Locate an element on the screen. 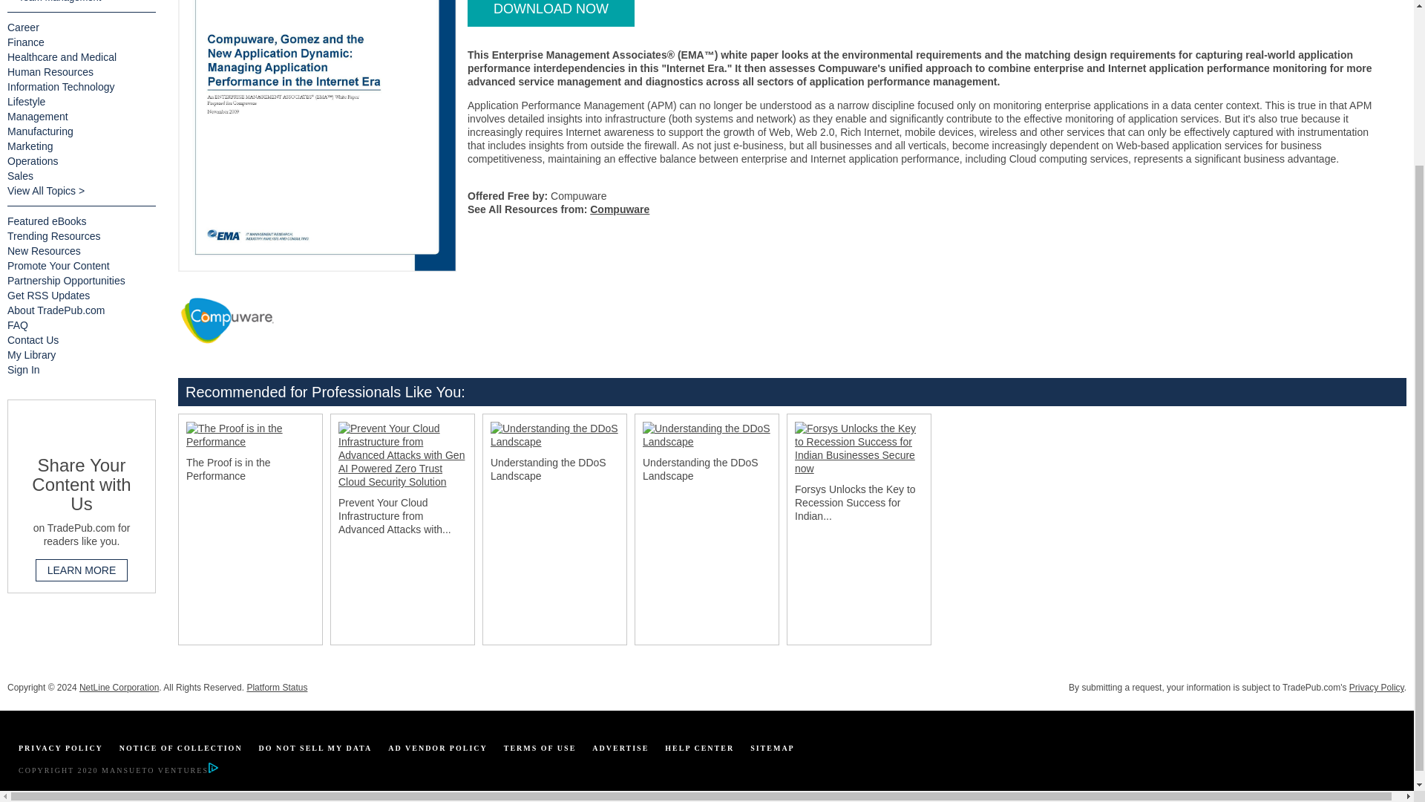 Image resolution: width=1425 pixels, height=802 pixels. Get more information about Notice of collection on Inc.com is located at coordinates (181, 749).